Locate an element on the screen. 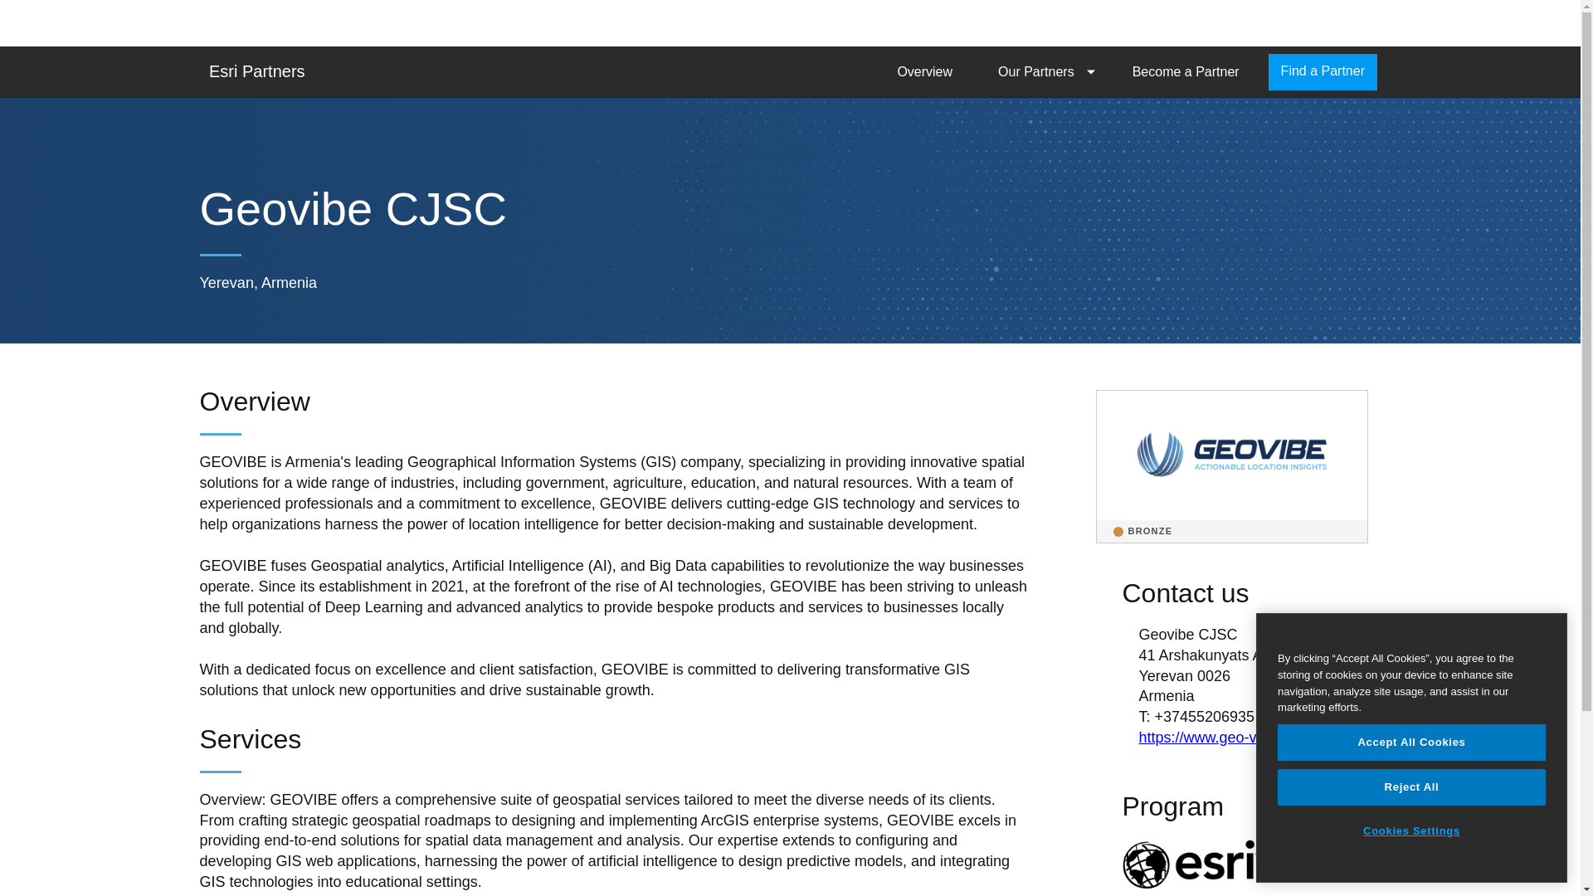 This screenshot has height=896, width=1593. Cookies Settings is located at coordinates (1410, 830).